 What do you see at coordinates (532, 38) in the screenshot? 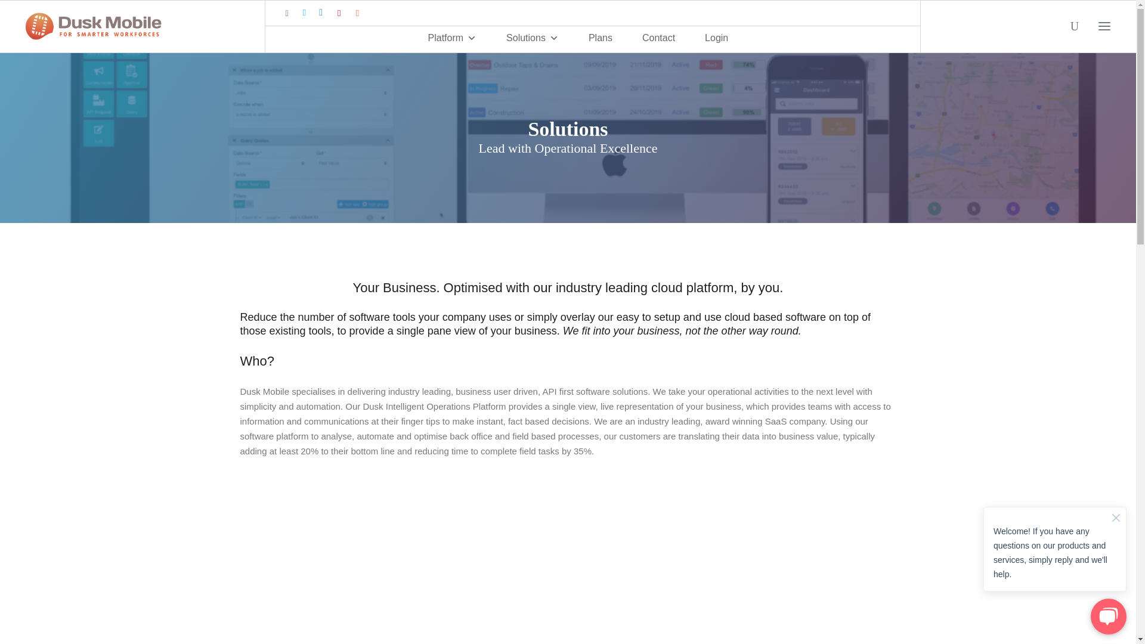
I see `Solutions` at bounding box center [532, 38].